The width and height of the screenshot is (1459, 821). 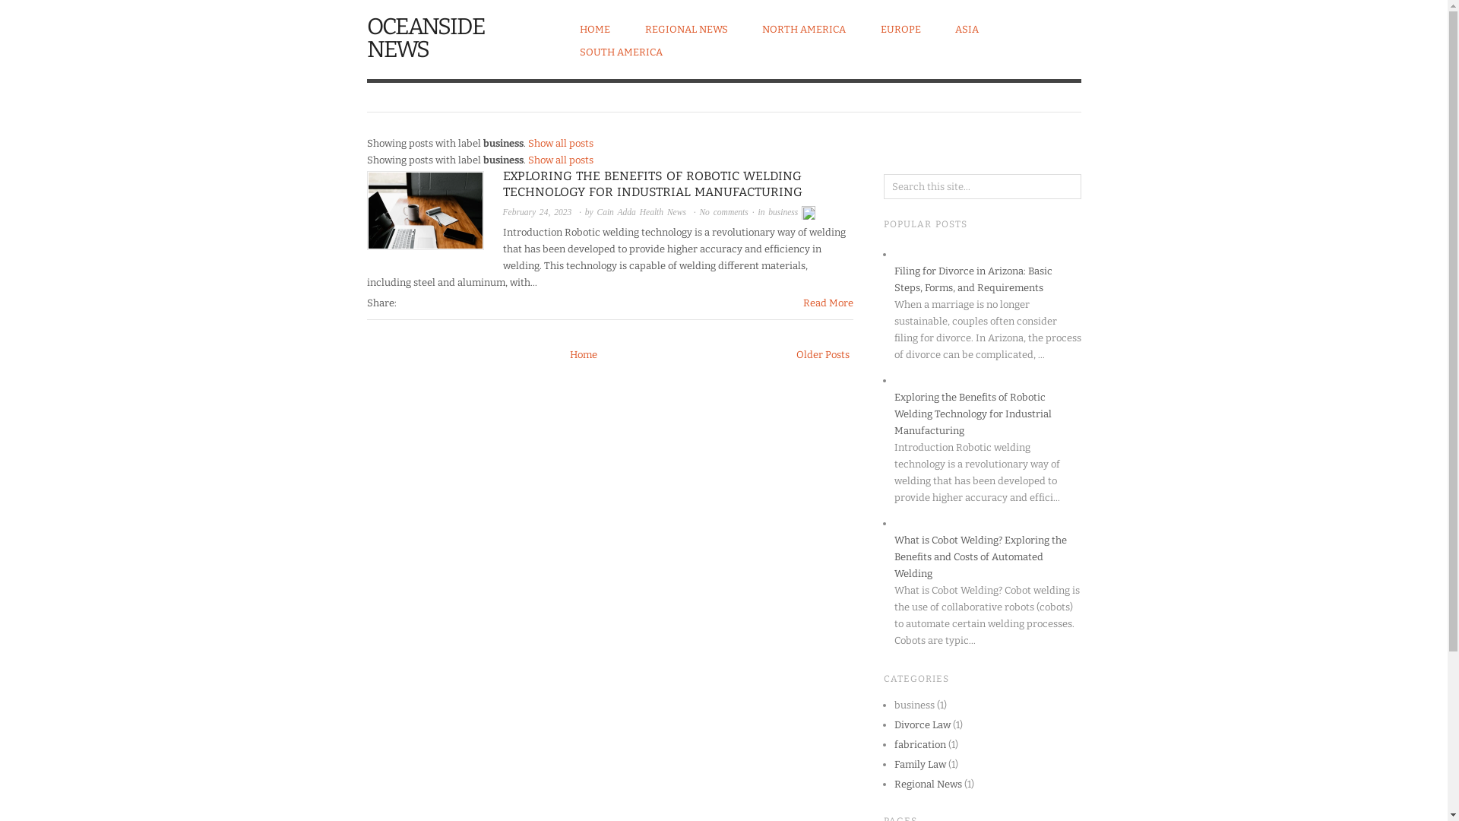 I want to click on February 24, 2023, so click(x=538, y=212).